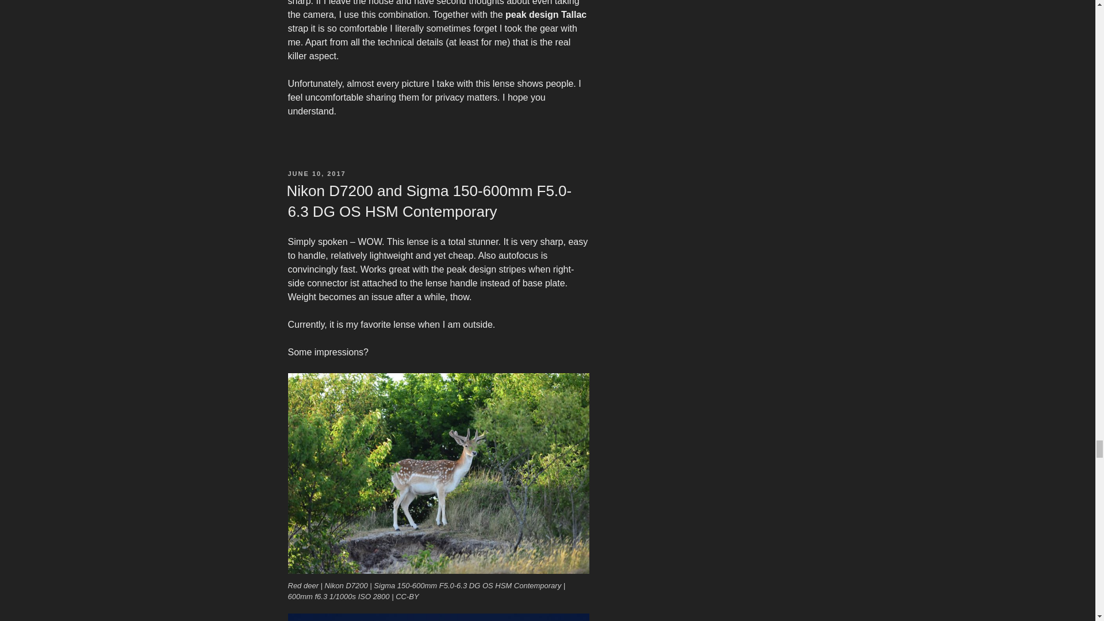 The width and height of the screenshot is (1104, 621). Describe the element at coordinates (316, 173) in the screenshot. I see `JUNE 10, 2017` at that location.